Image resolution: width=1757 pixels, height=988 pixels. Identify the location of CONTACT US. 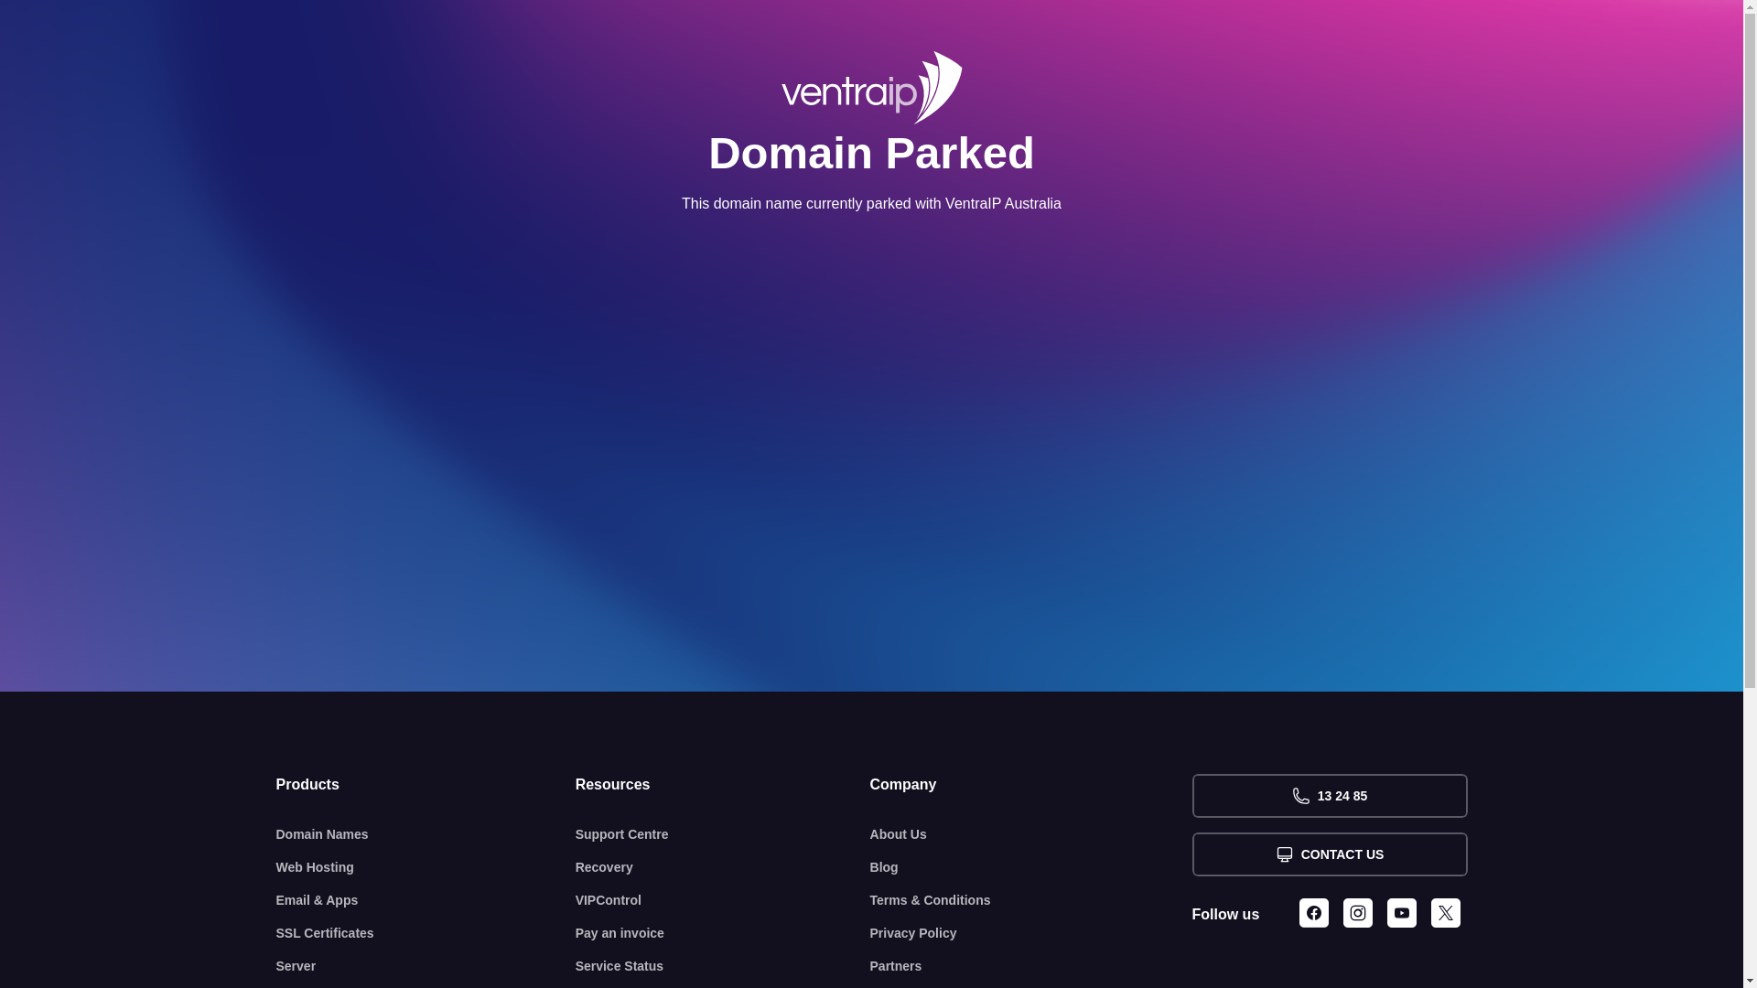
(1329, 854).